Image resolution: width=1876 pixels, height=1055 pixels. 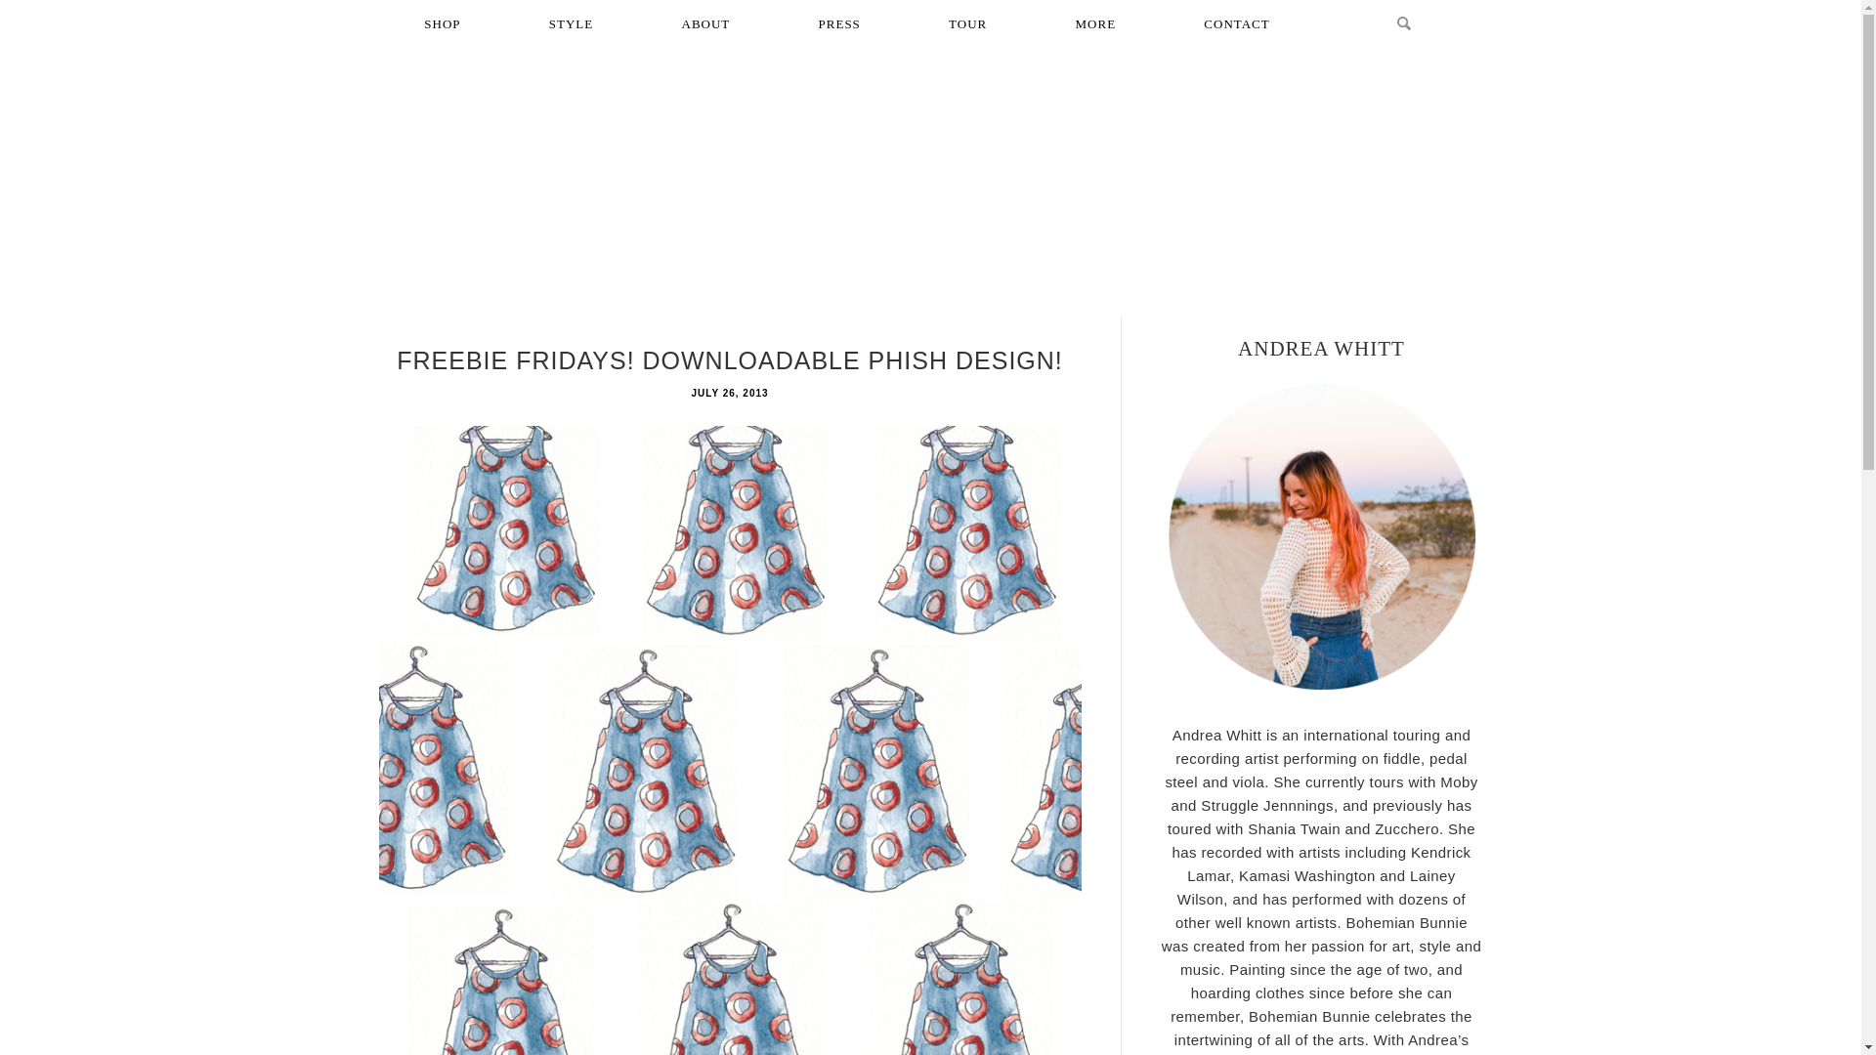 What do you see at coordinates (571, 23) in the screenshot?
I see `STYLE` at bounding box center [571, 23].